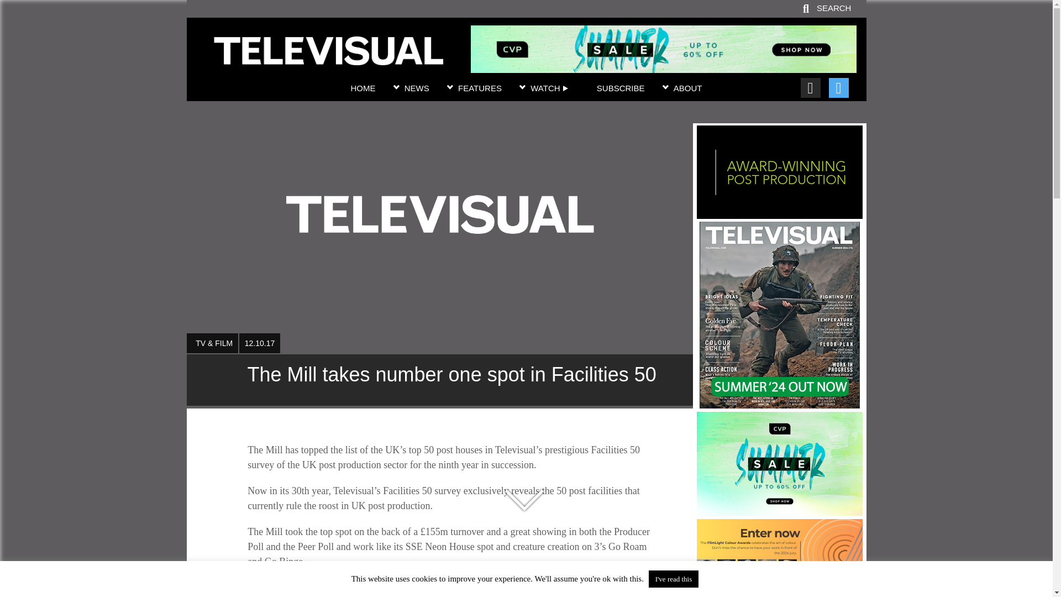 Image resolution: width=1061 pixels, height=597 pixels. Describe the element at coordinates (439, 380) in the screenshot. I see `The Mill takes number one spot in Facilities 50` at that location.